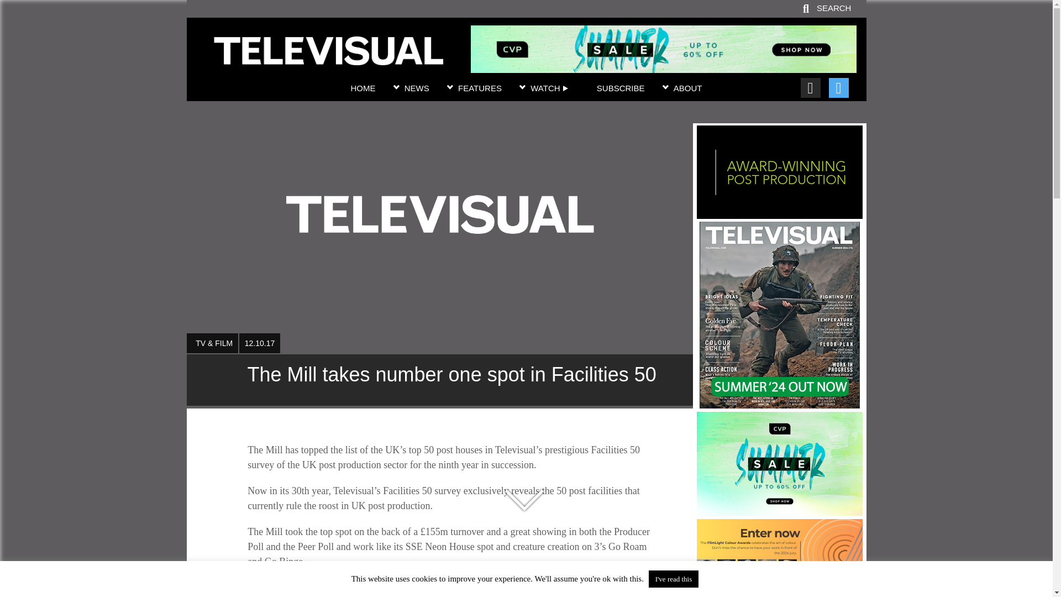 Image resolution: width=1061 pixels, height=597 pixels. Describe the element at coordinates (439, 380) in the screenshot. I see `The Mill takes number one spot in Facilities 50` at that location.